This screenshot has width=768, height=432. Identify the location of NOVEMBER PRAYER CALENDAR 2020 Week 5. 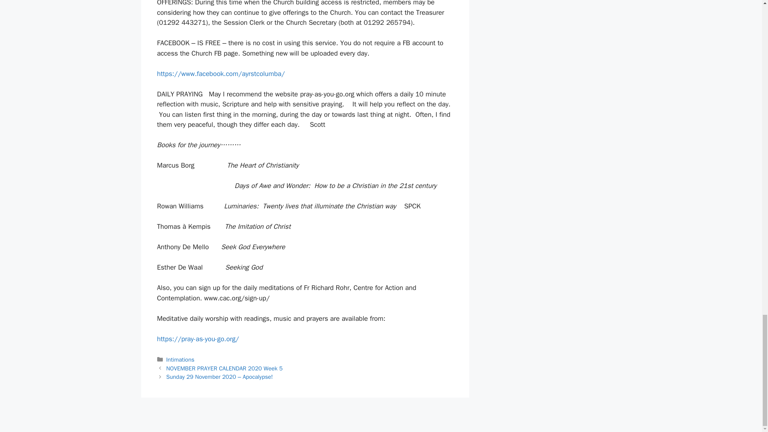
(224, 368).